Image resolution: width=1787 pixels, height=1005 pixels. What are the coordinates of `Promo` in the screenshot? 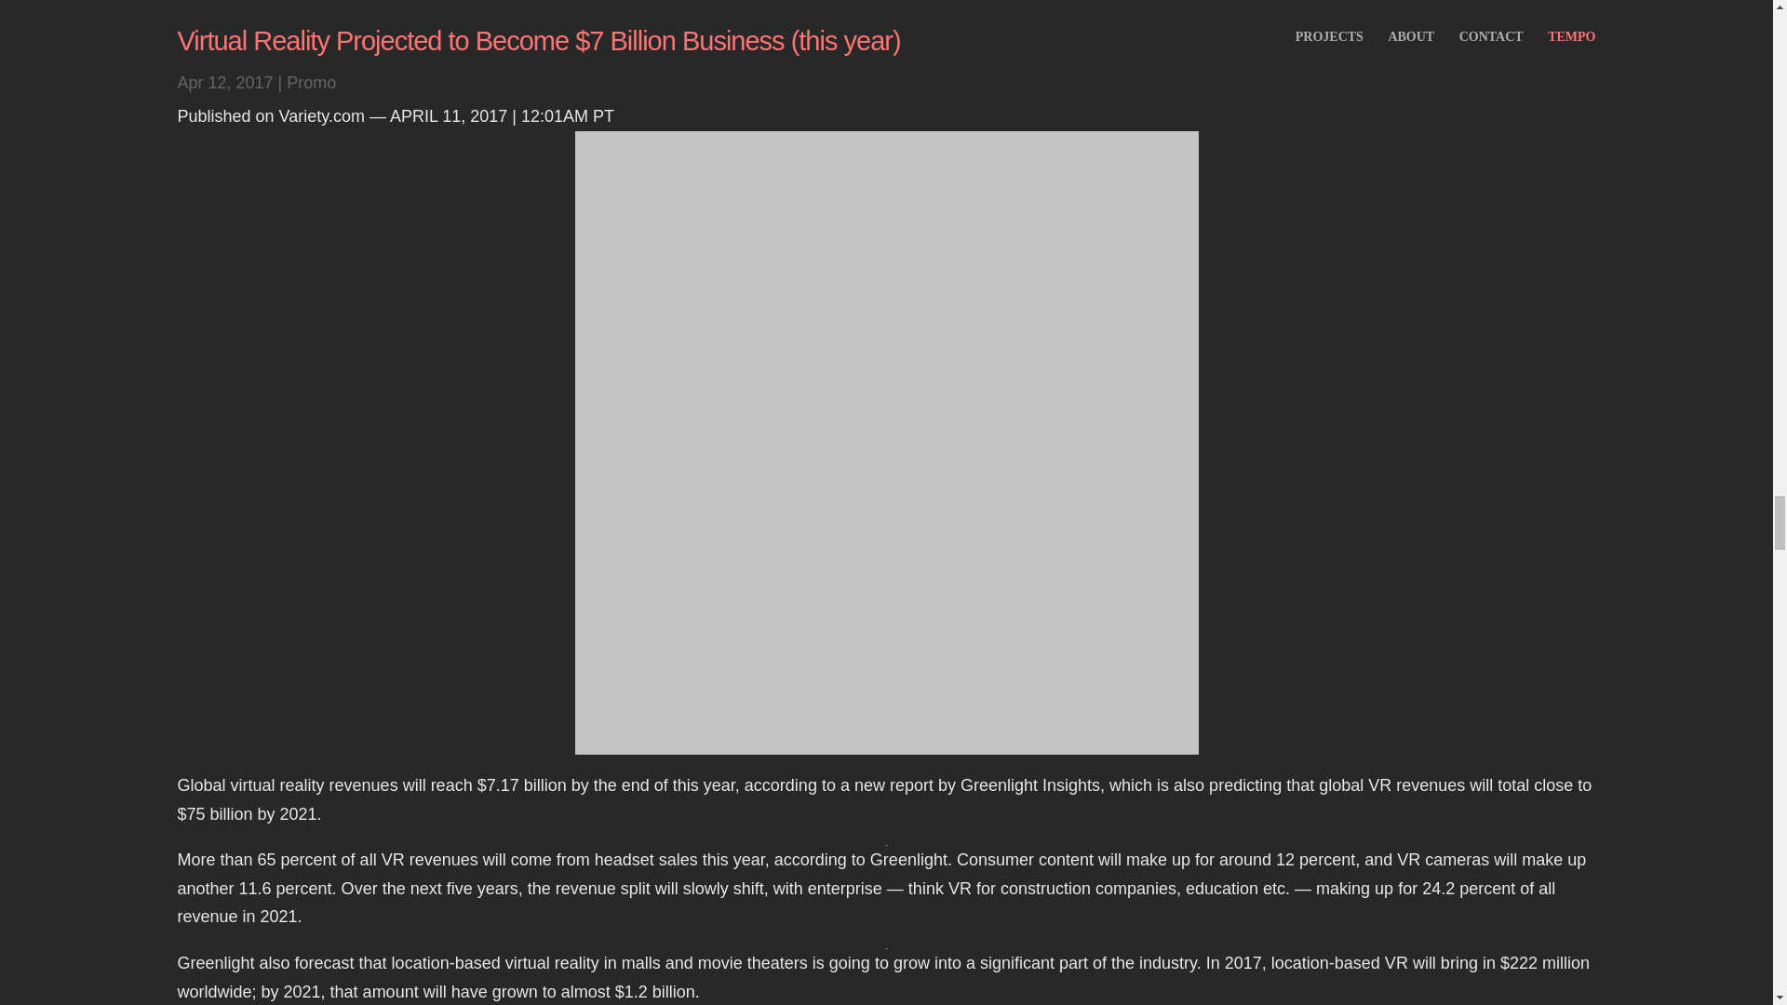 It's located at (311, 82).